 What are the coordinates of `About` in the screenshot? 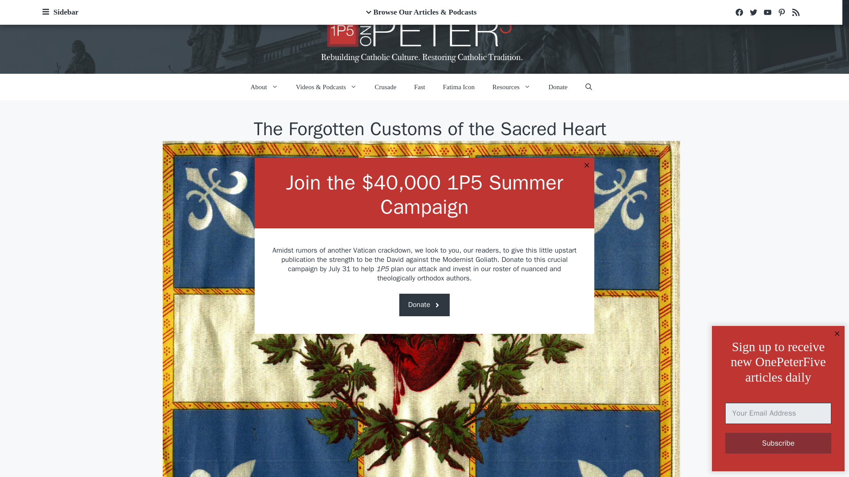 It's located at (264, 87).